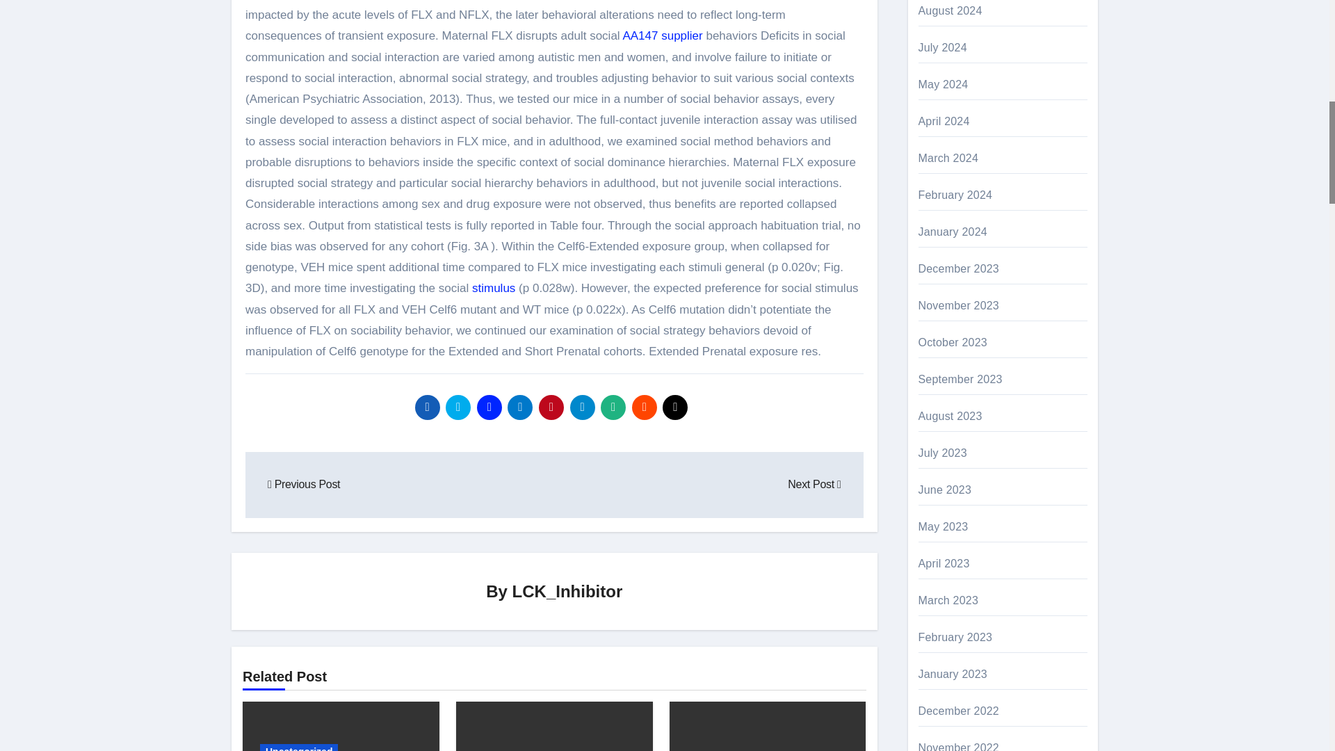  Describe the element at coordinates (662, 35) in the screenshot. I see `AA147 supplier` at that location.